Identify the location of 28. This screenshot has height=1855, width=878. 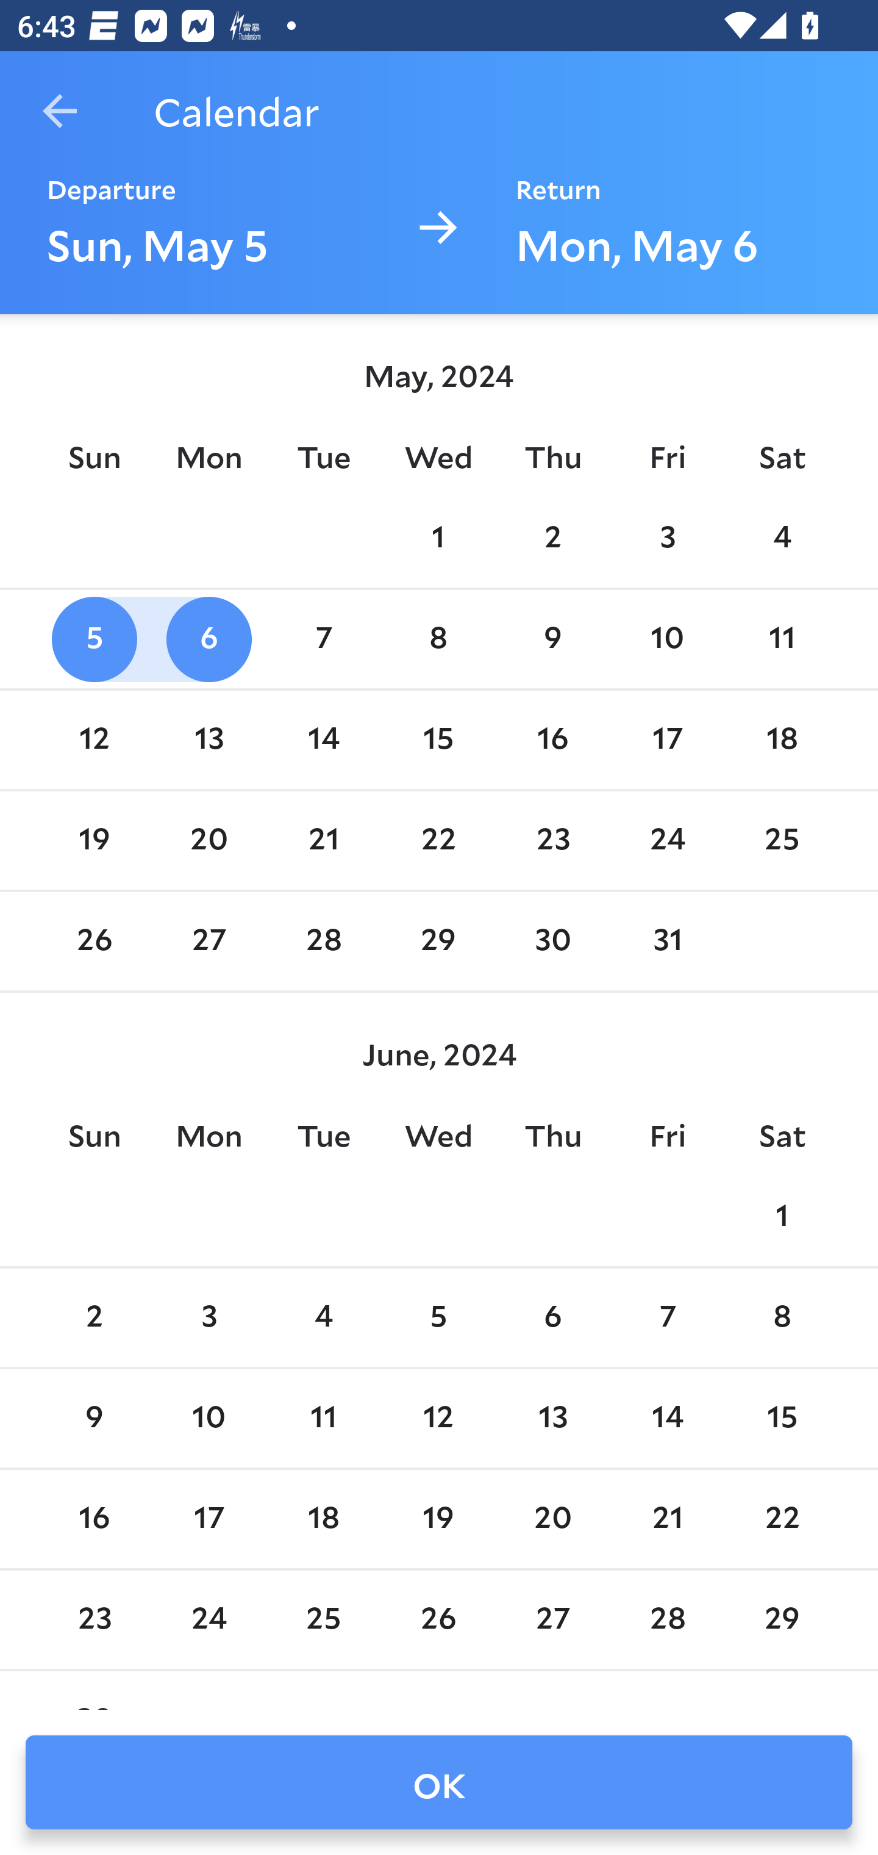
(323, 942).